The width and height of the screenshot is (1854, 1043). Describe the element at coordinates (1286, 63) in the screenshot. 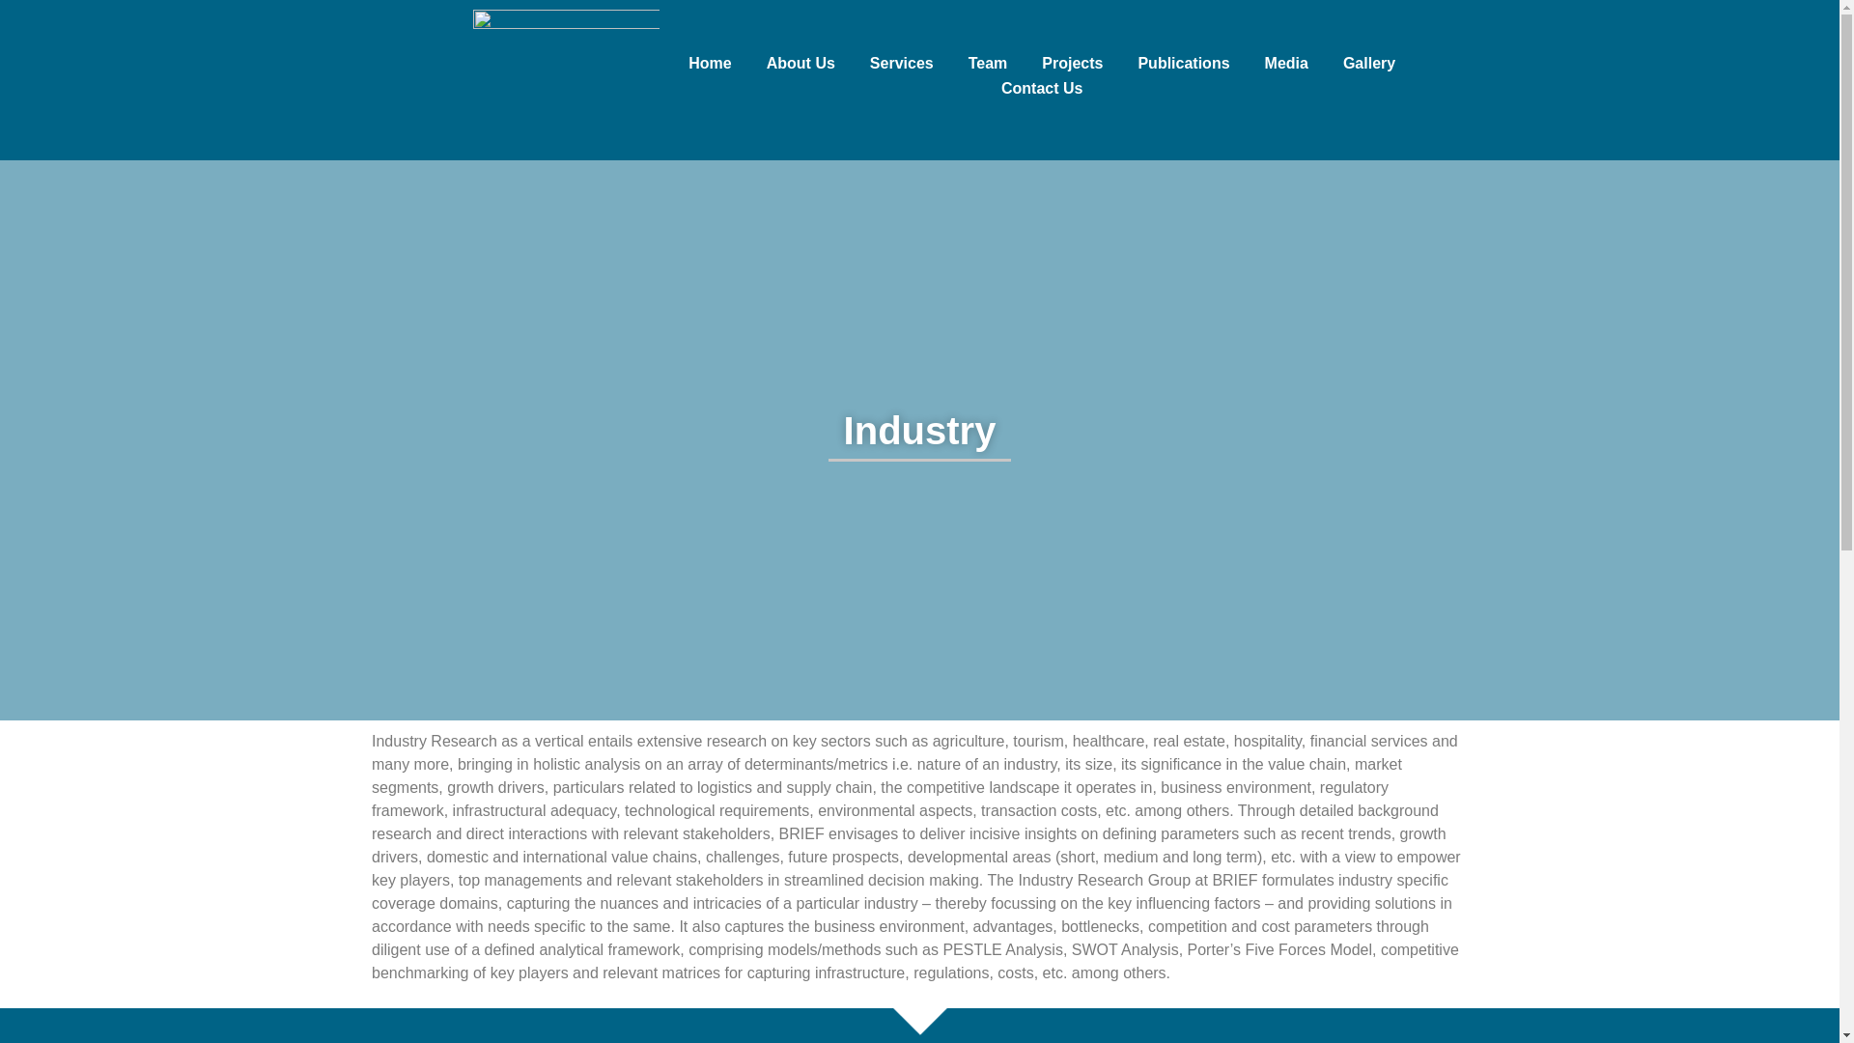

I see `Media` at that location.